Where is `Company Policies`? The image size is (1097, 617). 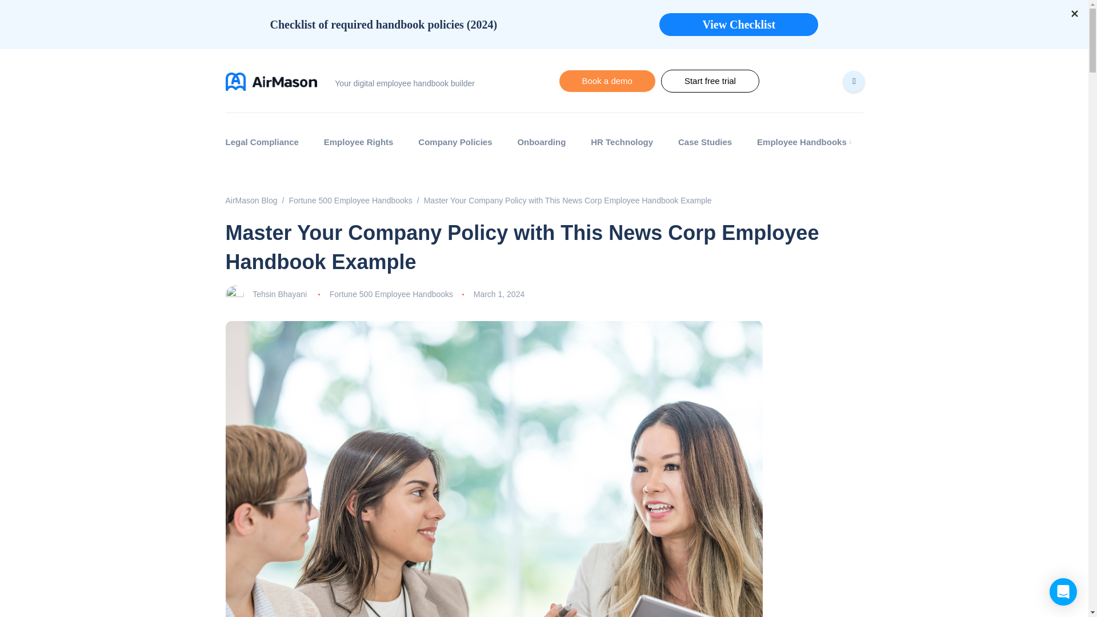 Company Policies is located at coordinates (456, 142).